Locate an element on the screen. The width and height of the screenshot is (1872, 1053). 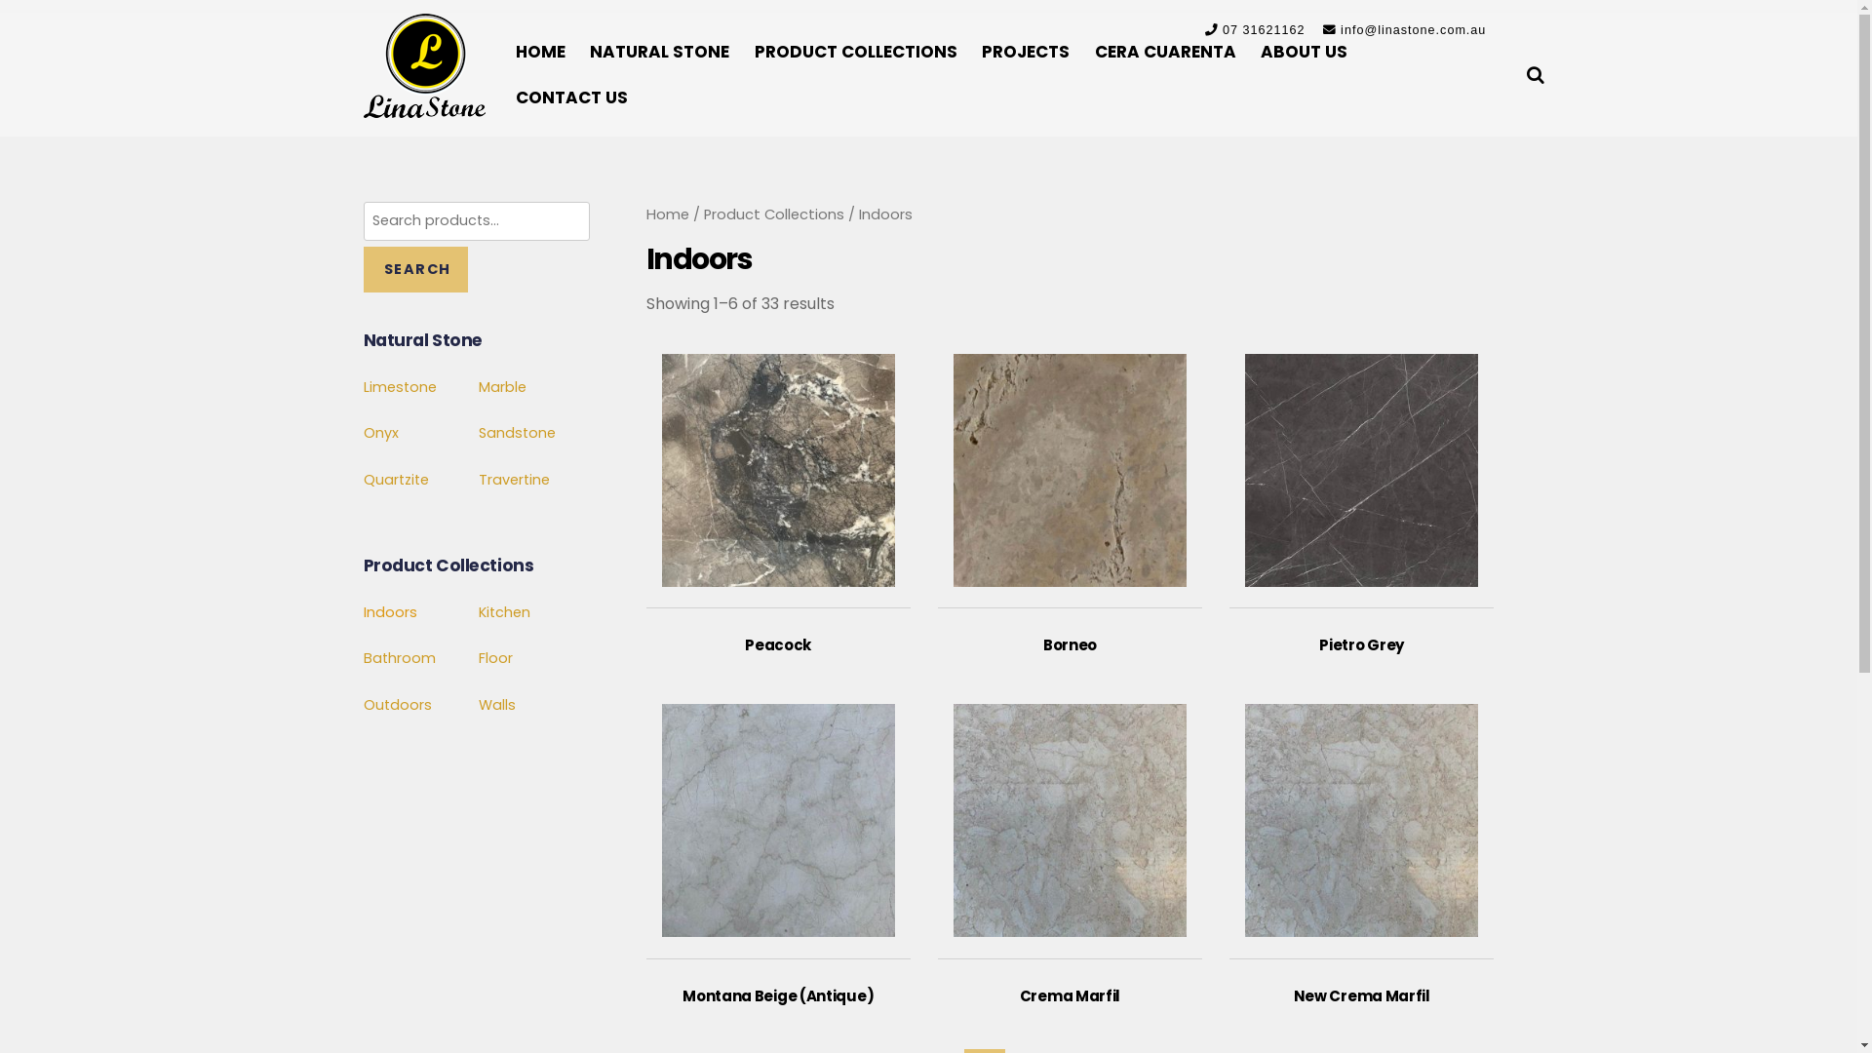
SEARCH is located at coordinates (415, 269).